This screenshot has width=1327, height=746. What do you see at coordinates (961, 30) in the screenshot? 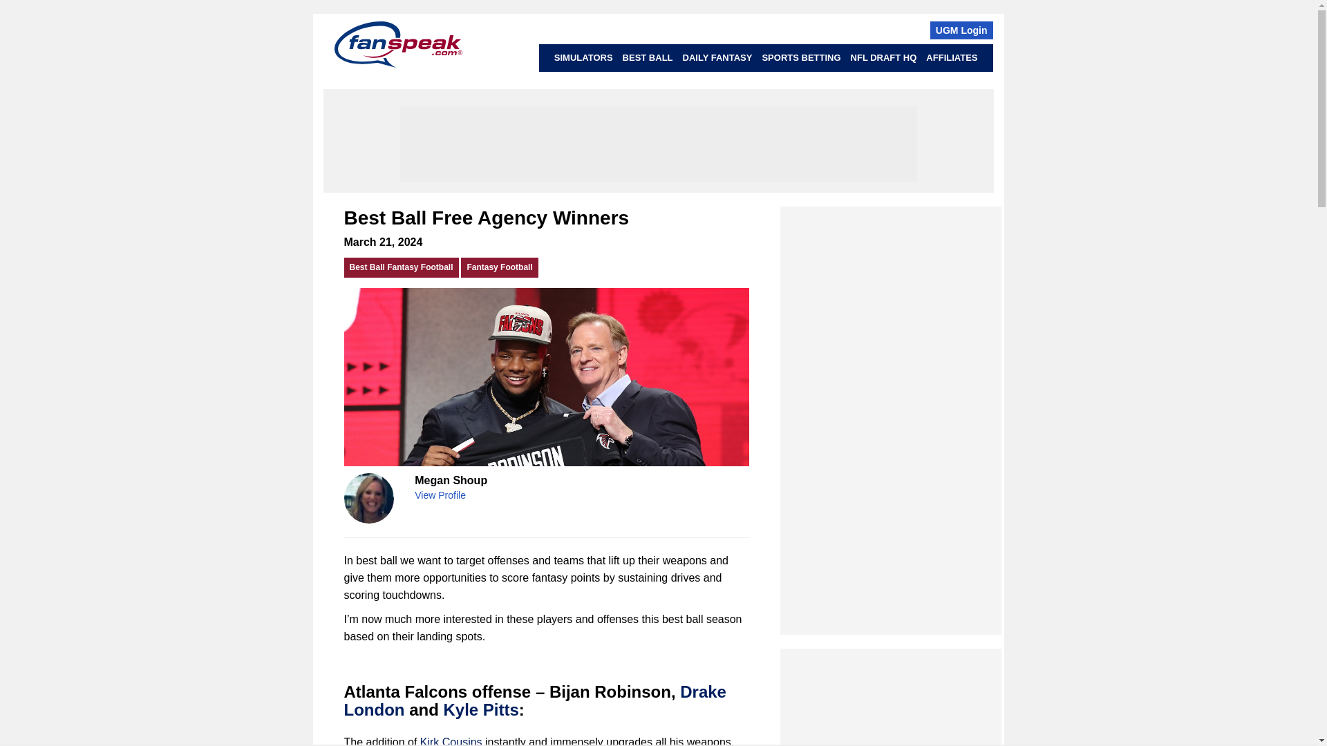
I see `UGM Login` at bounding box center [961, 30].